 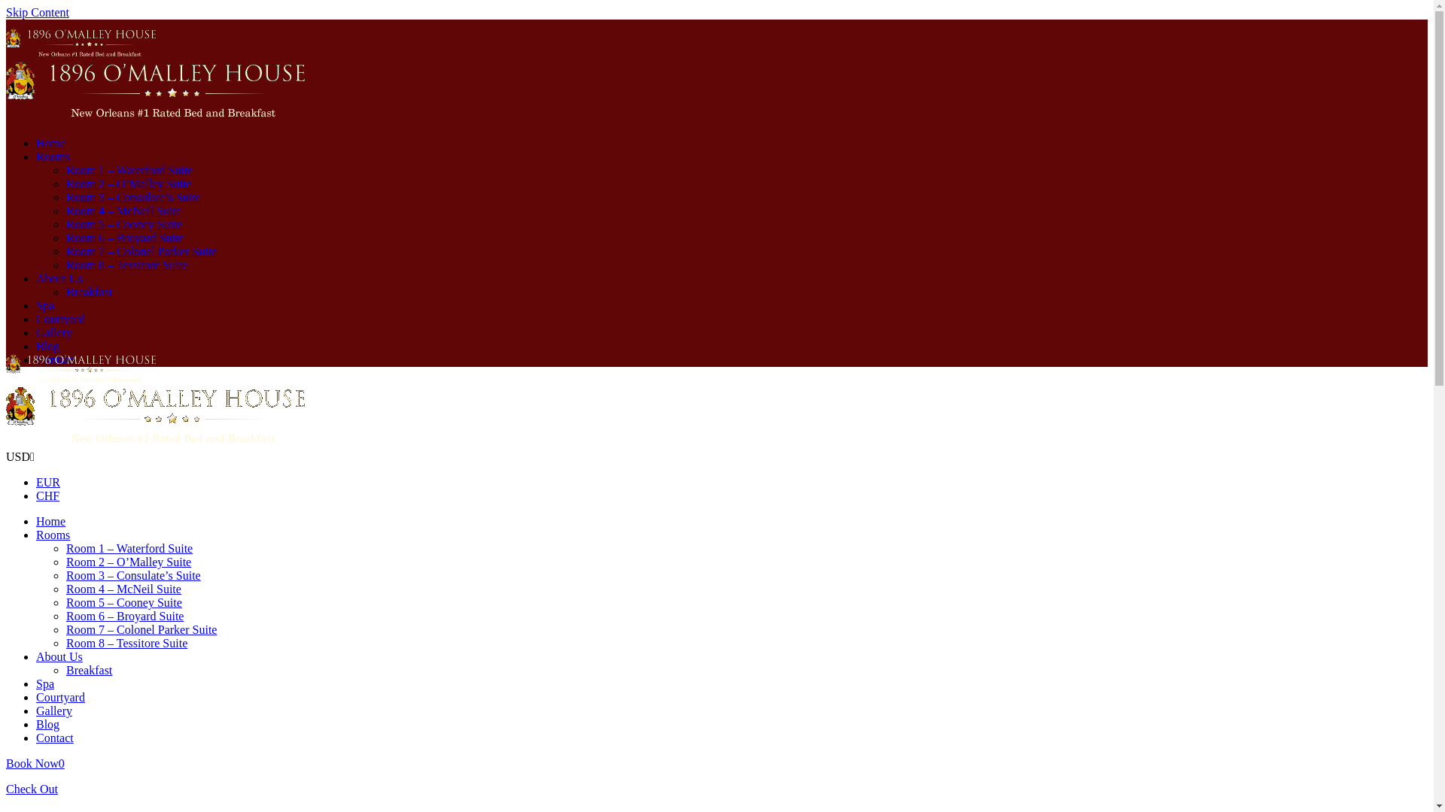 I want to click on Book Now0, so click(x=35, y=764).